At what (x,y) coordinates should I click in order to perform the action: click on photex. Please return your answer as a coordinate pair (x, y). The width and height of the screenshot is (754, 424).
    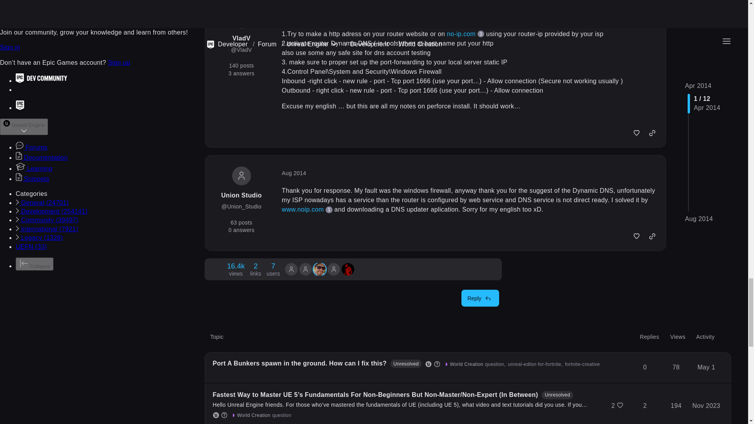
    Looking at the image, I should click on (306, 269).